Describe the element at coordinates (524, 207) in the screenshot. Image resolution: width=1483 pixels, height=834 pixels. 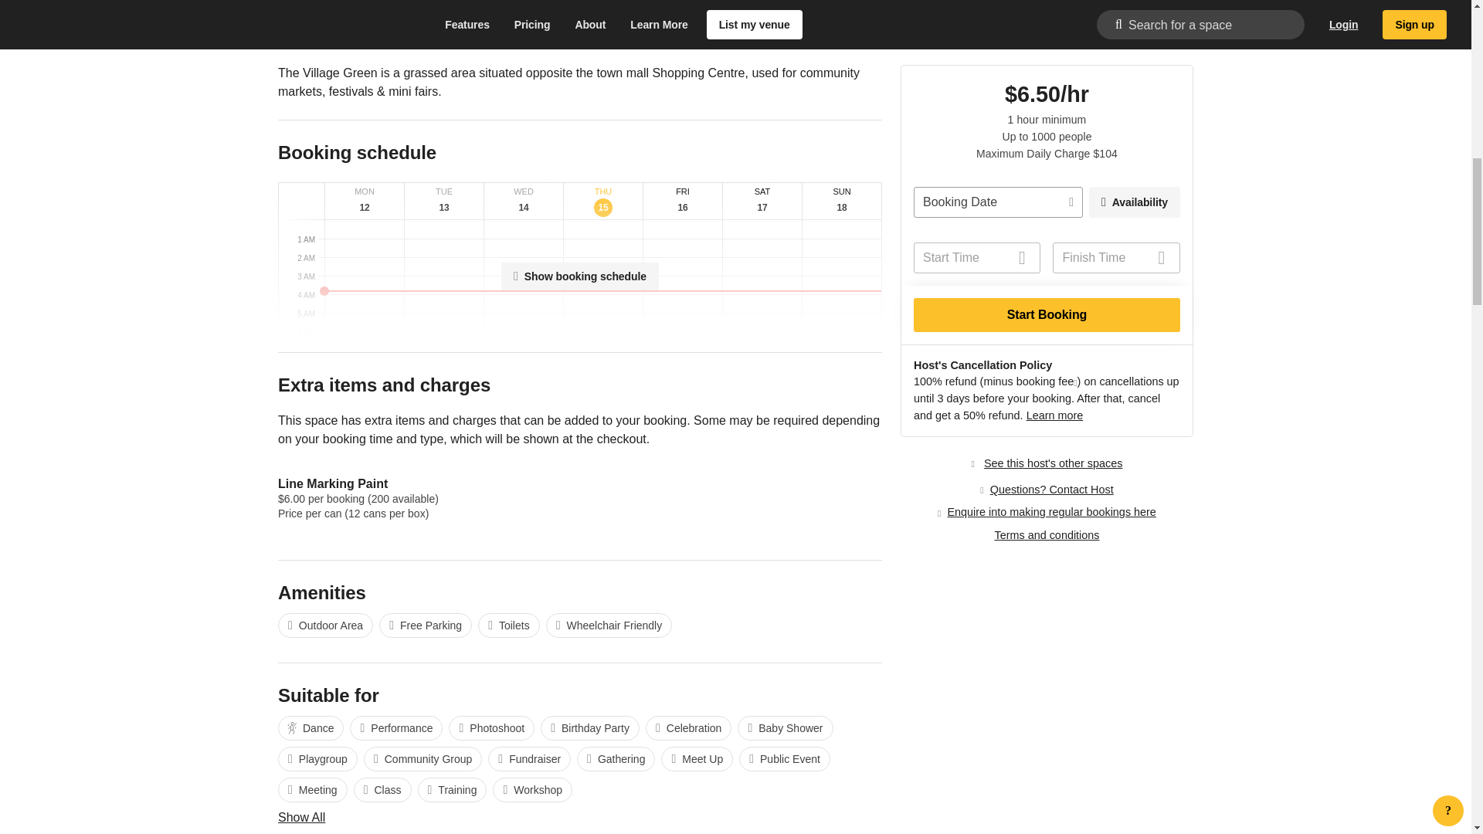
I see `14` at that location.